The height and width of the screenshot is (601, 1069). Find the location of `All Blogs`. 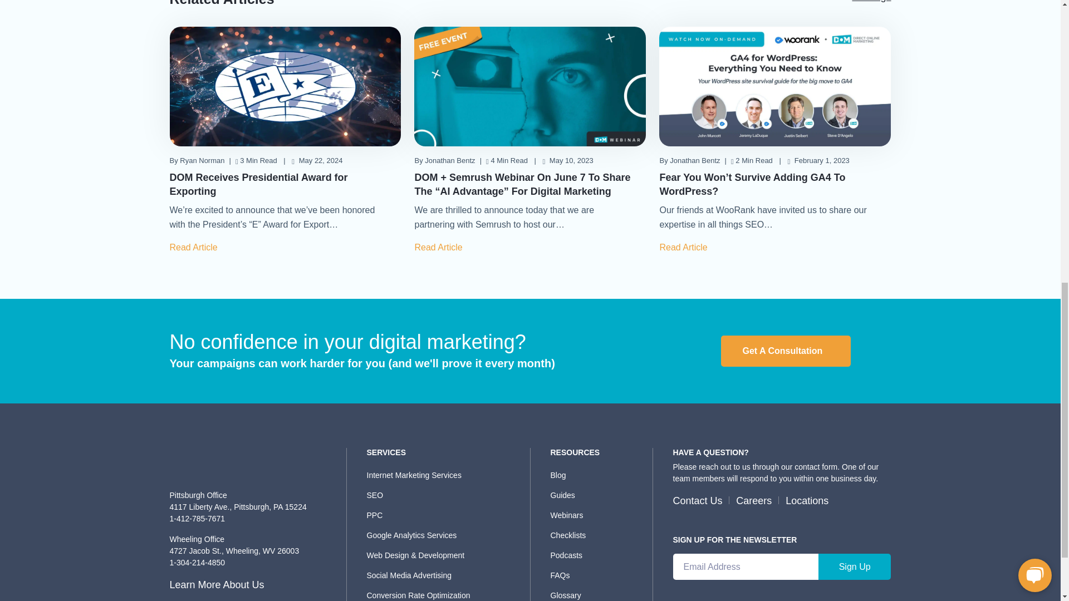

All Blogs is located at coordinates (871, 2).